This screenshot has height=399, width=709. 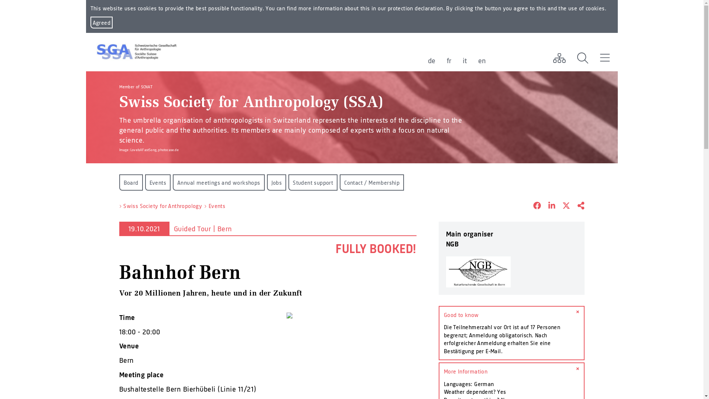 I want to click on Jobs, so click(x=277, y=183).